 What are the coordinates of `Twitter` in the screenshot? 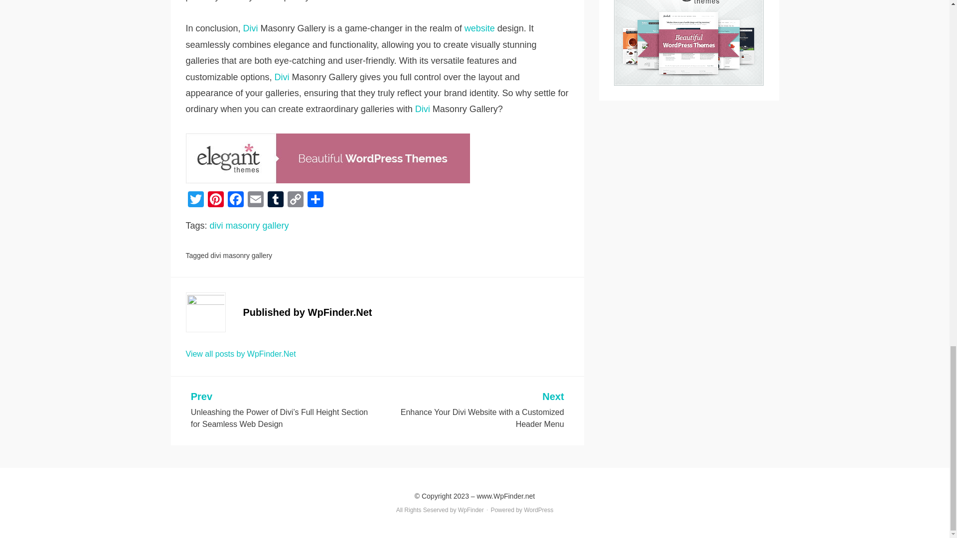 It's located at (195, 200).